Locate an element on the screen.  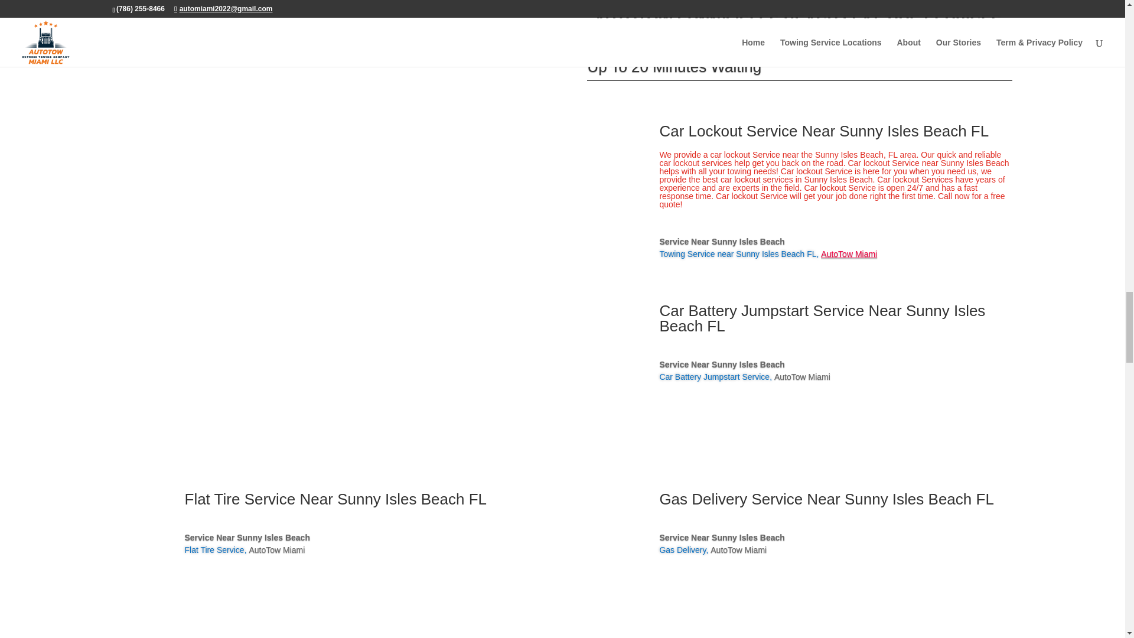
Car Battery Jumpstart Service Near Sunny Isles Beach FL is located at coordinates (822, 318).